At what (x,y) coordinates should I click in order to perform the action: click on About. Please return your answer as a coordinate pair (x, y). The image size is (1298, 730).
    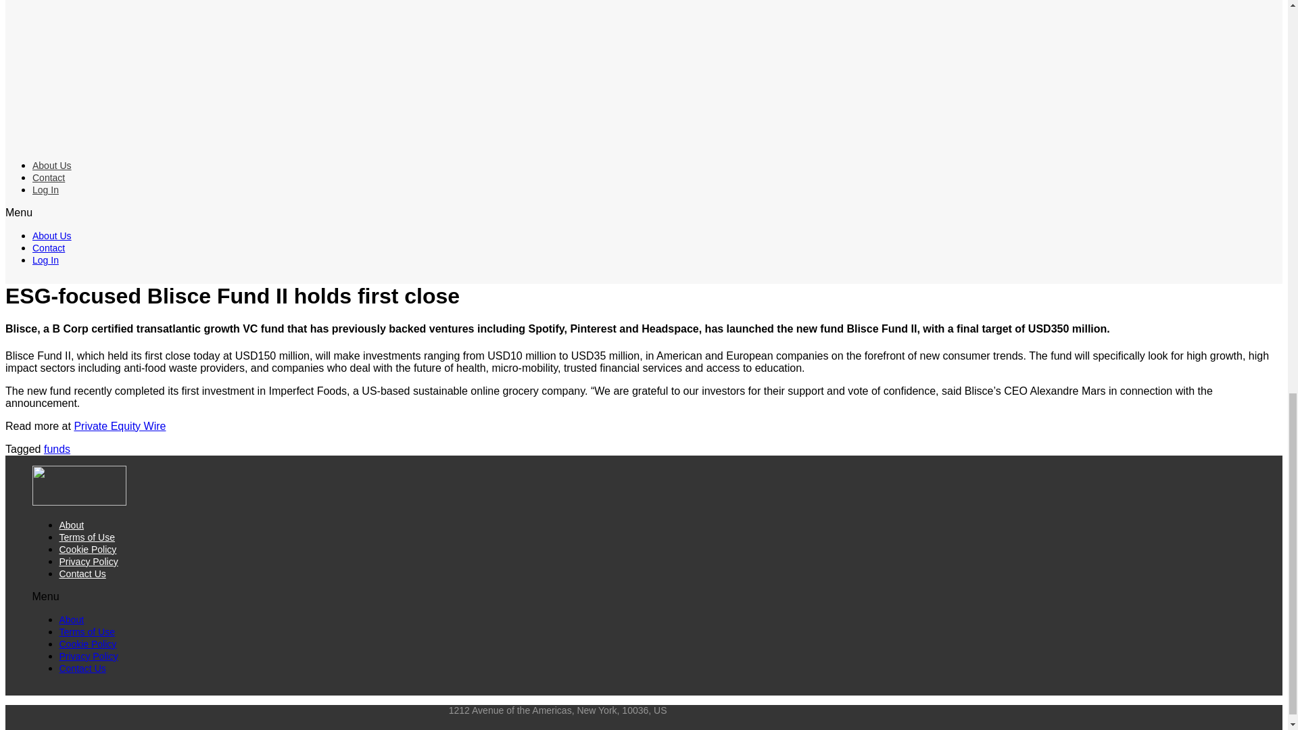
    Looking at the image, I should click on (72, 619).